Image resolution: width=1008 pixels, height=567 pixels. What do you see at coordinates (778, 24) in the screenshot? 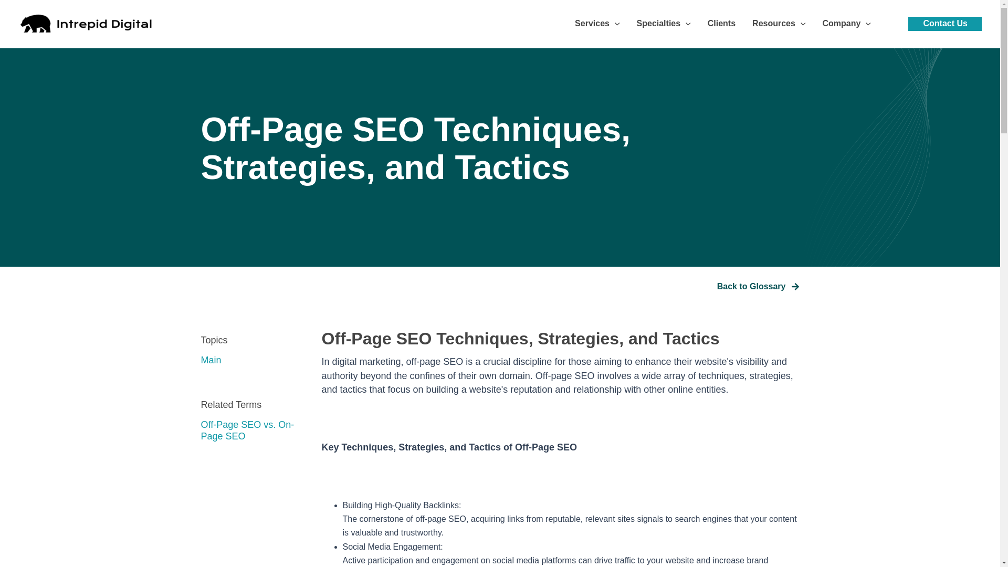
I see `Resources` at bounding box center [778, 24].